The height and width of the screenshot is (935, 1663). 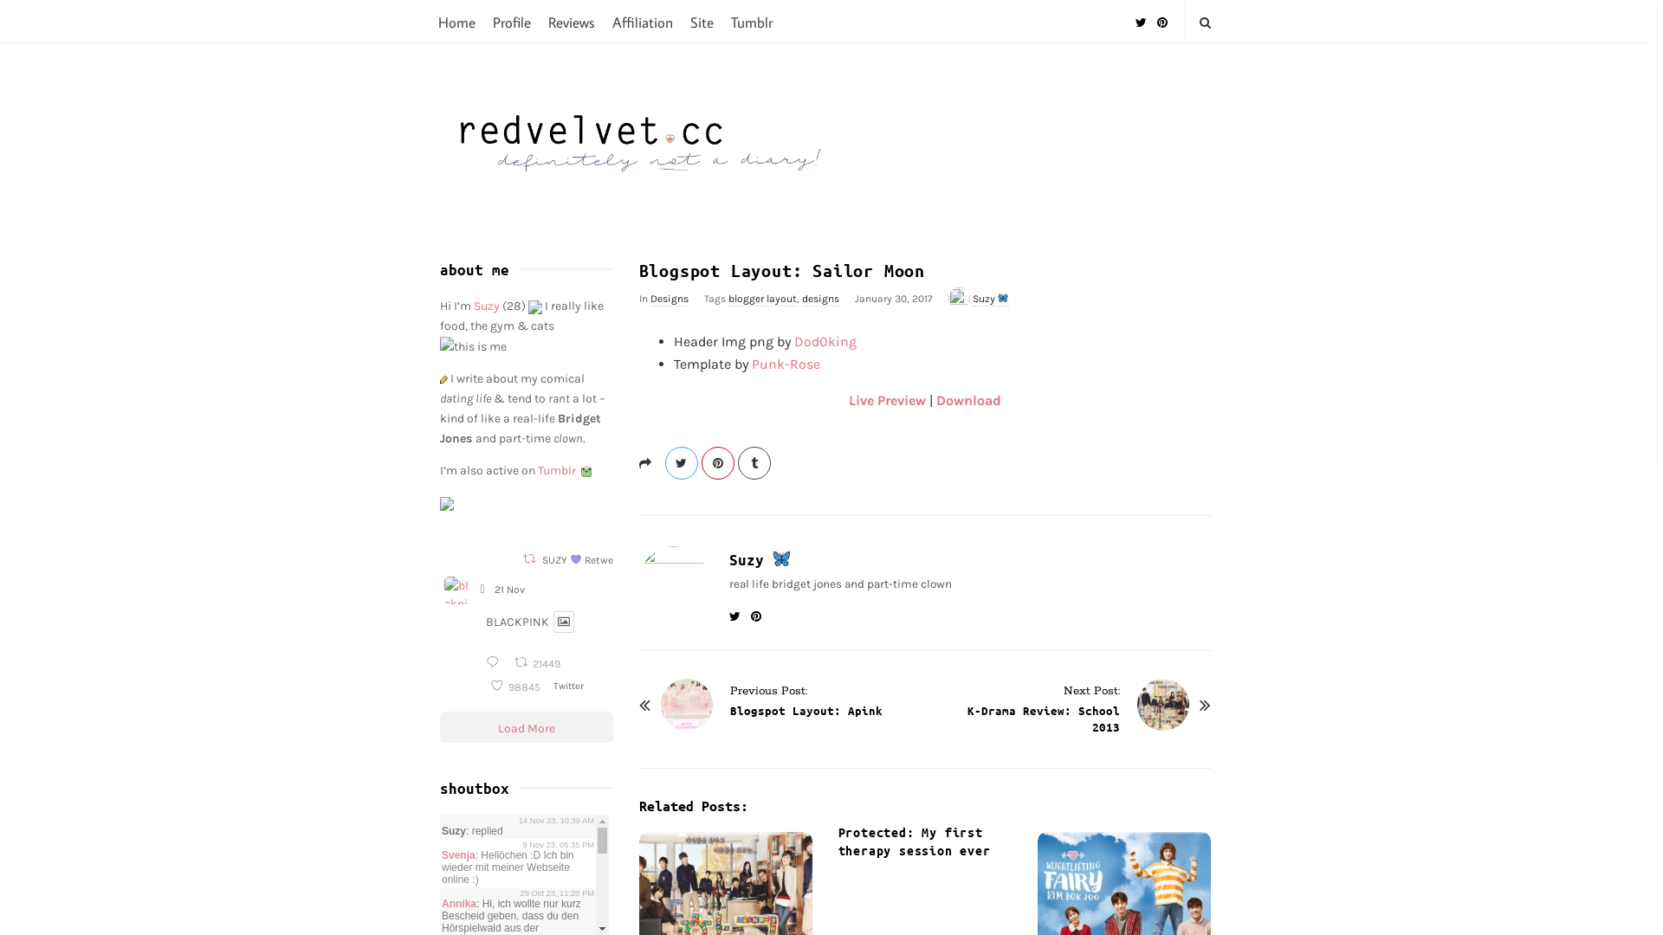 What do you see at coordinates (760, 559) in the screenshot?
I see `Suzy` at bounding box center [760, 559].